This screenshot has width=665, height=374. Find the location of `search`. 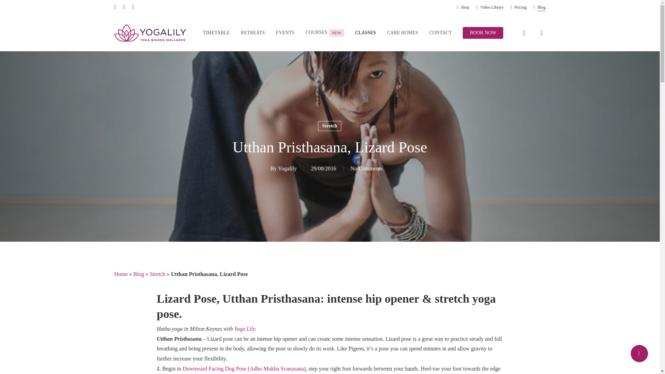

search is located at coordinates (524, 33).